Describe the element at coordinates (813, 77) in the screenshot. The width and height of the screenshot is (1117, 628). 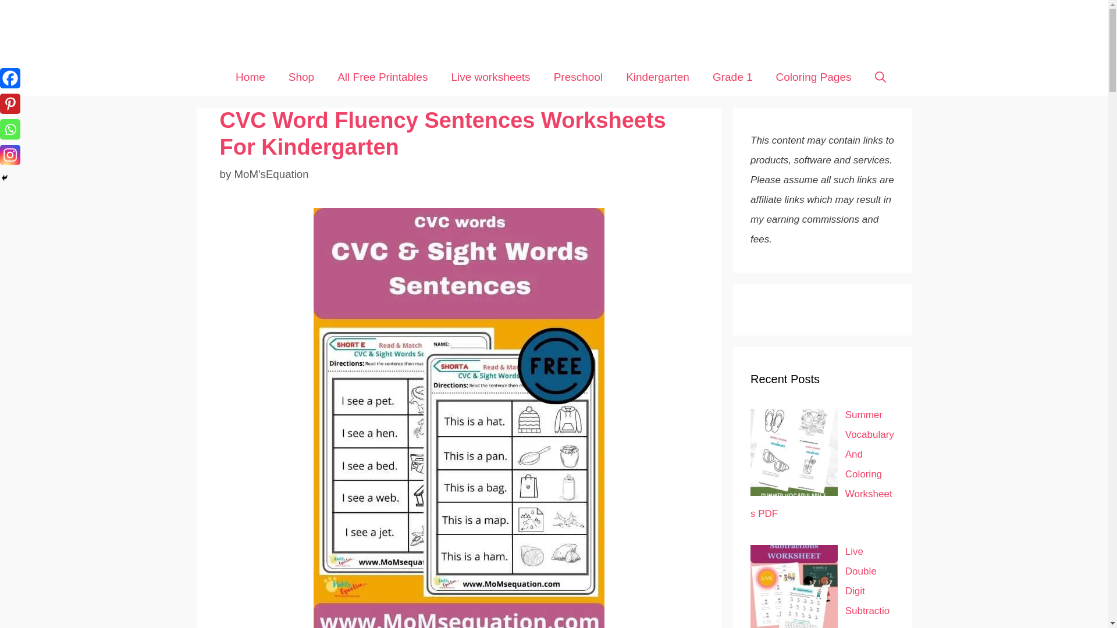
I see `Coloring Pages` at that location.